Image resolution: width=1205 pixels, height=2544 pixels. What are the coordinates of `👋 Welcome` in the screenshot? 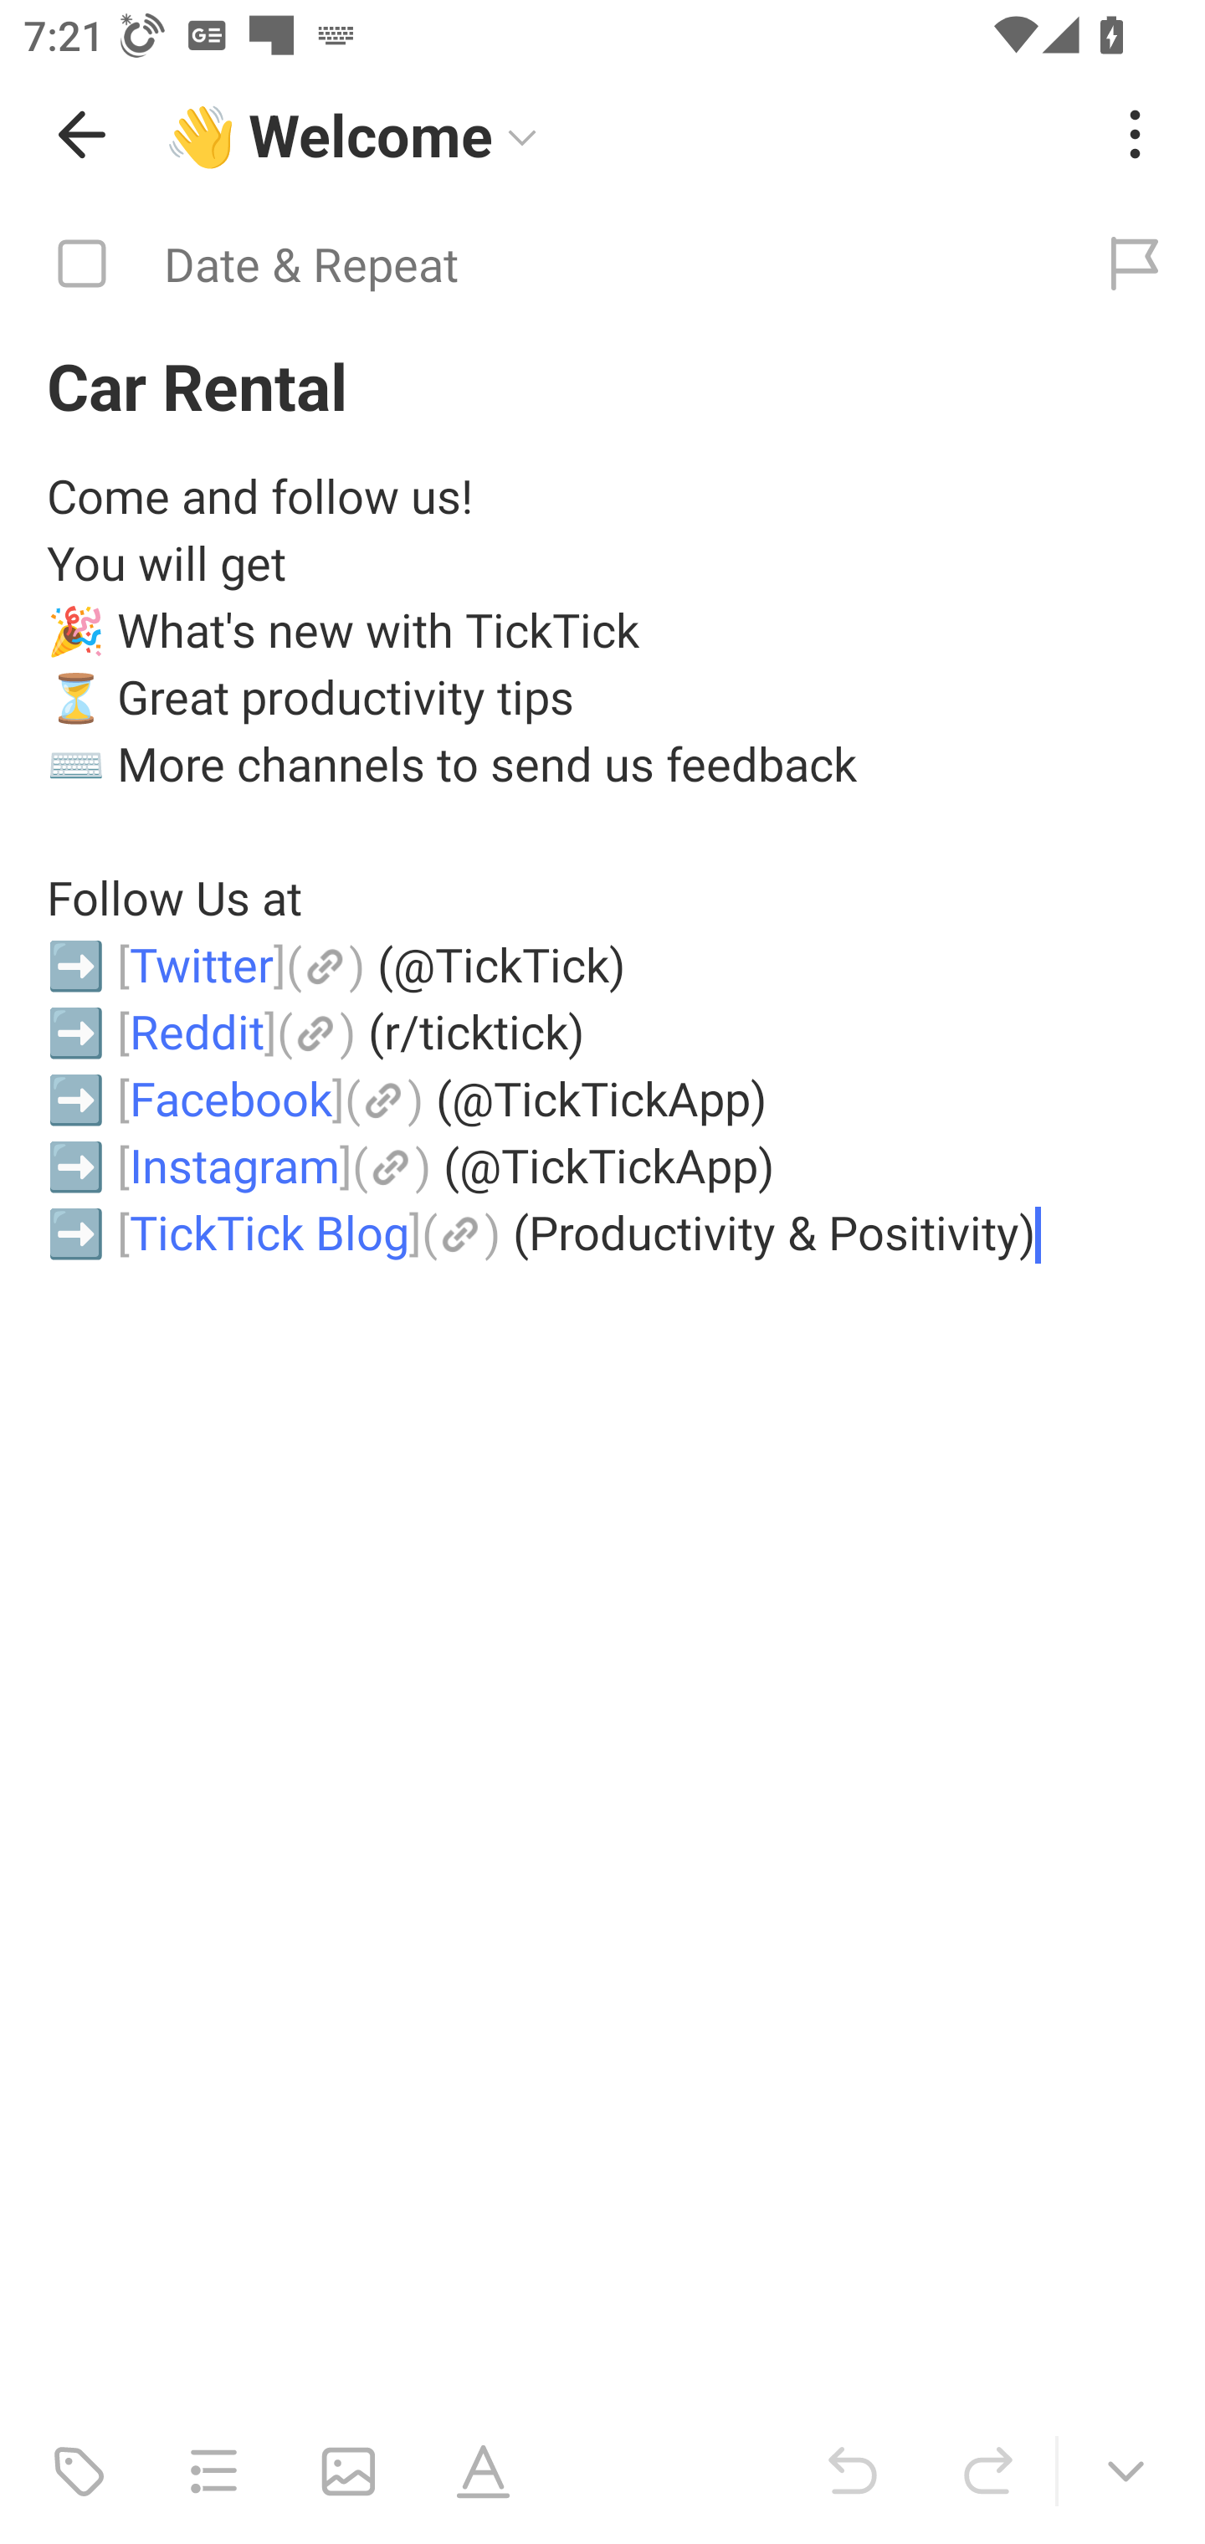 It's located at (623, 135).